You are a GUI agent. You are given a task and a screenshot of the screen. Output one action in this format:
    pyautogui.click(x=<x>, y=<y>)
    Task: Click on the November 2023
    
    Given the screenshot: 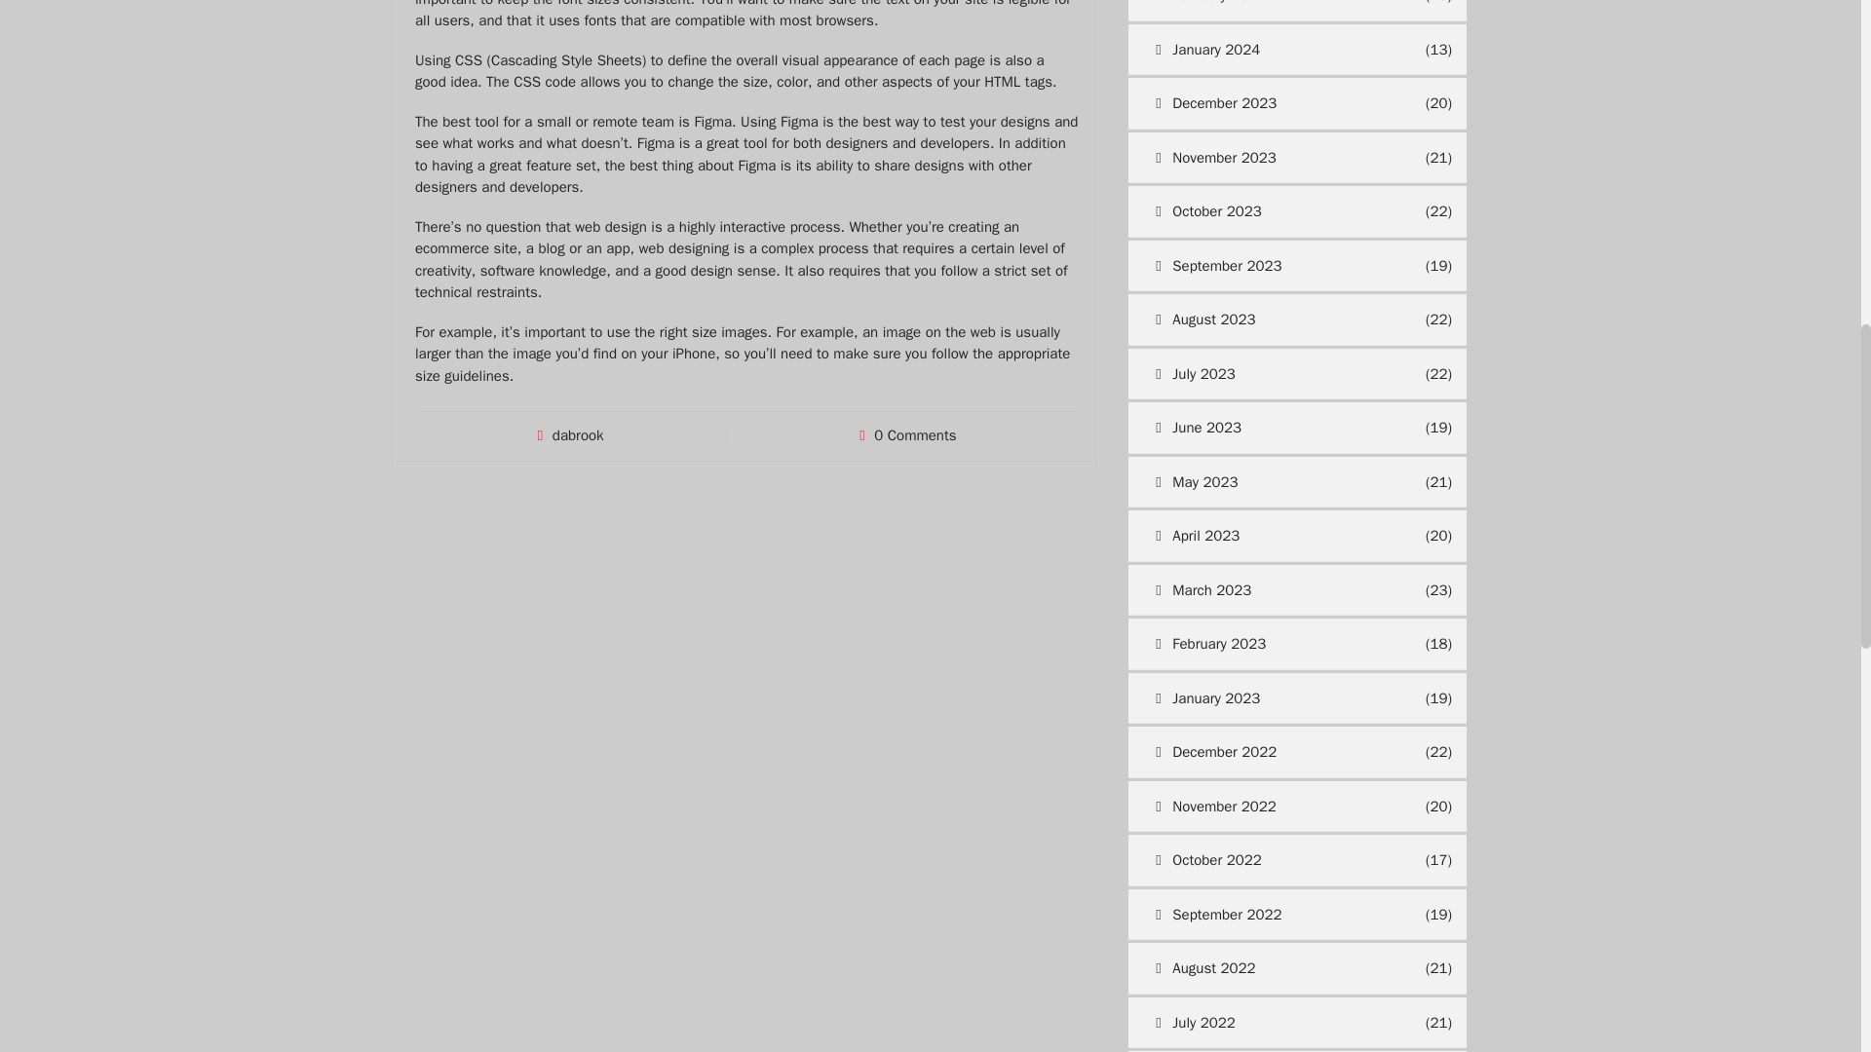 What is the action you would take?
    pyautogui.click(x=1274, y=158)
    